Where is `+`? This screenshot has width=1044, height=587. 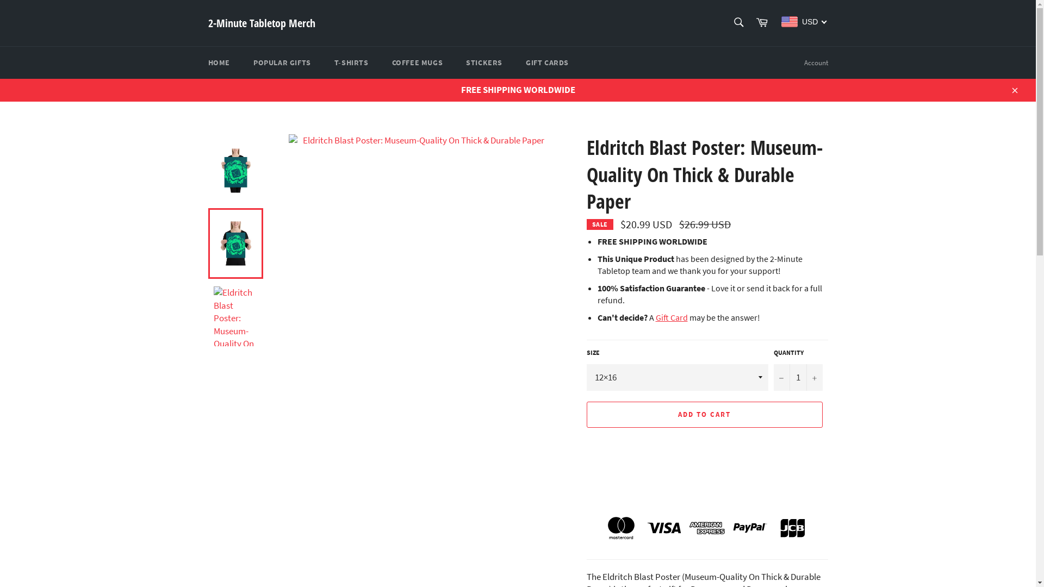 + is located at coordinates (814, 377).